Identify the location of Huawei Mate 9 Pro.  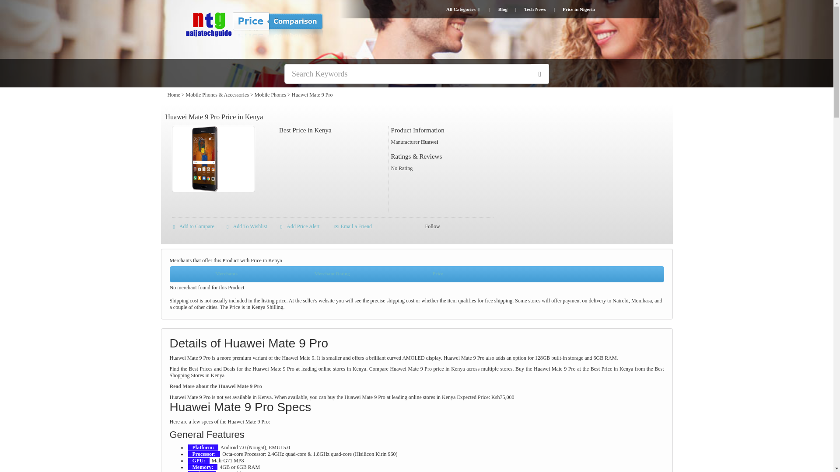
(312, 94).